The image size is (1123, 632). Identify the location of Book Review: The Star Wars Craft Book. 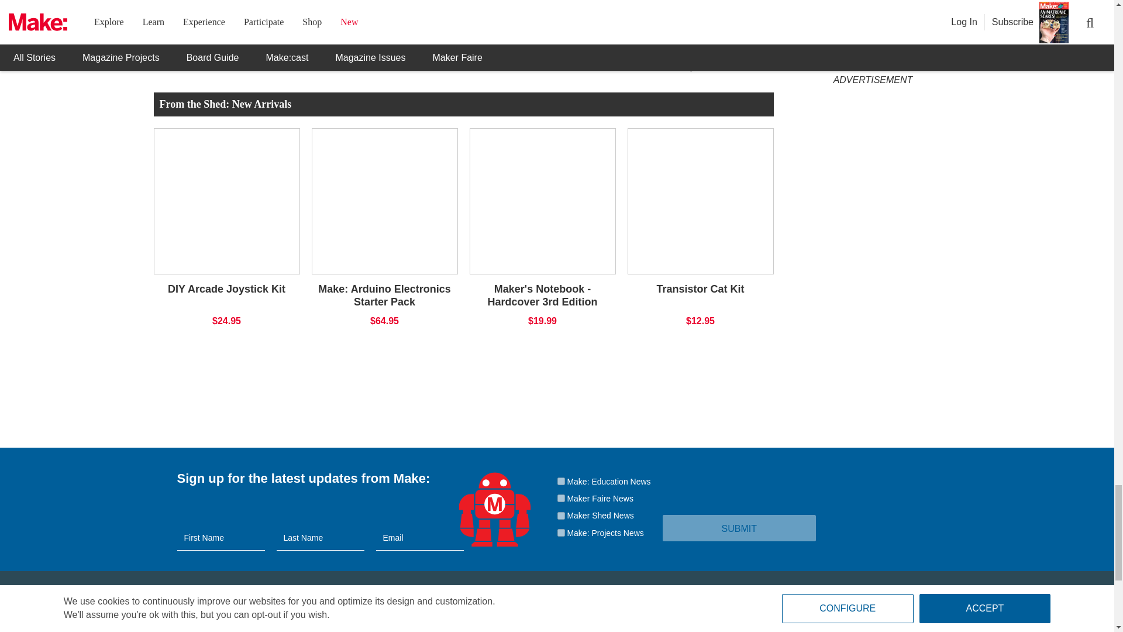
(460, 51).